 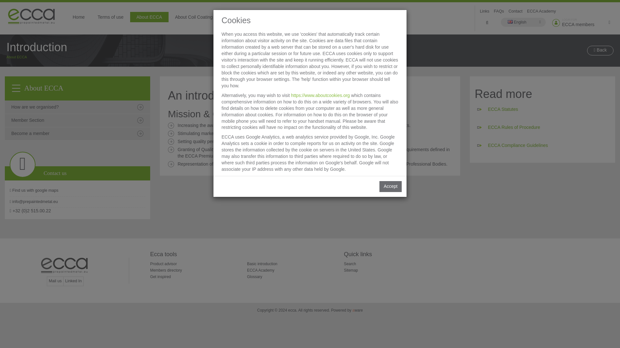 What do you see at coordinates (523, 22) in the screenshot?
I see `Basic introduction` at bounding box center [523, 22].